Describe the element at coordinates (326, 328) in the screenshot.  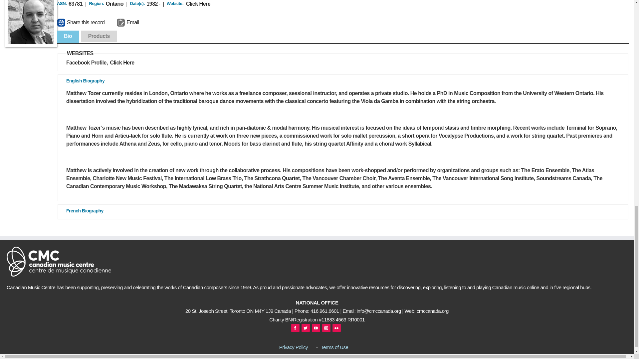
I see `Instagram` at that location.